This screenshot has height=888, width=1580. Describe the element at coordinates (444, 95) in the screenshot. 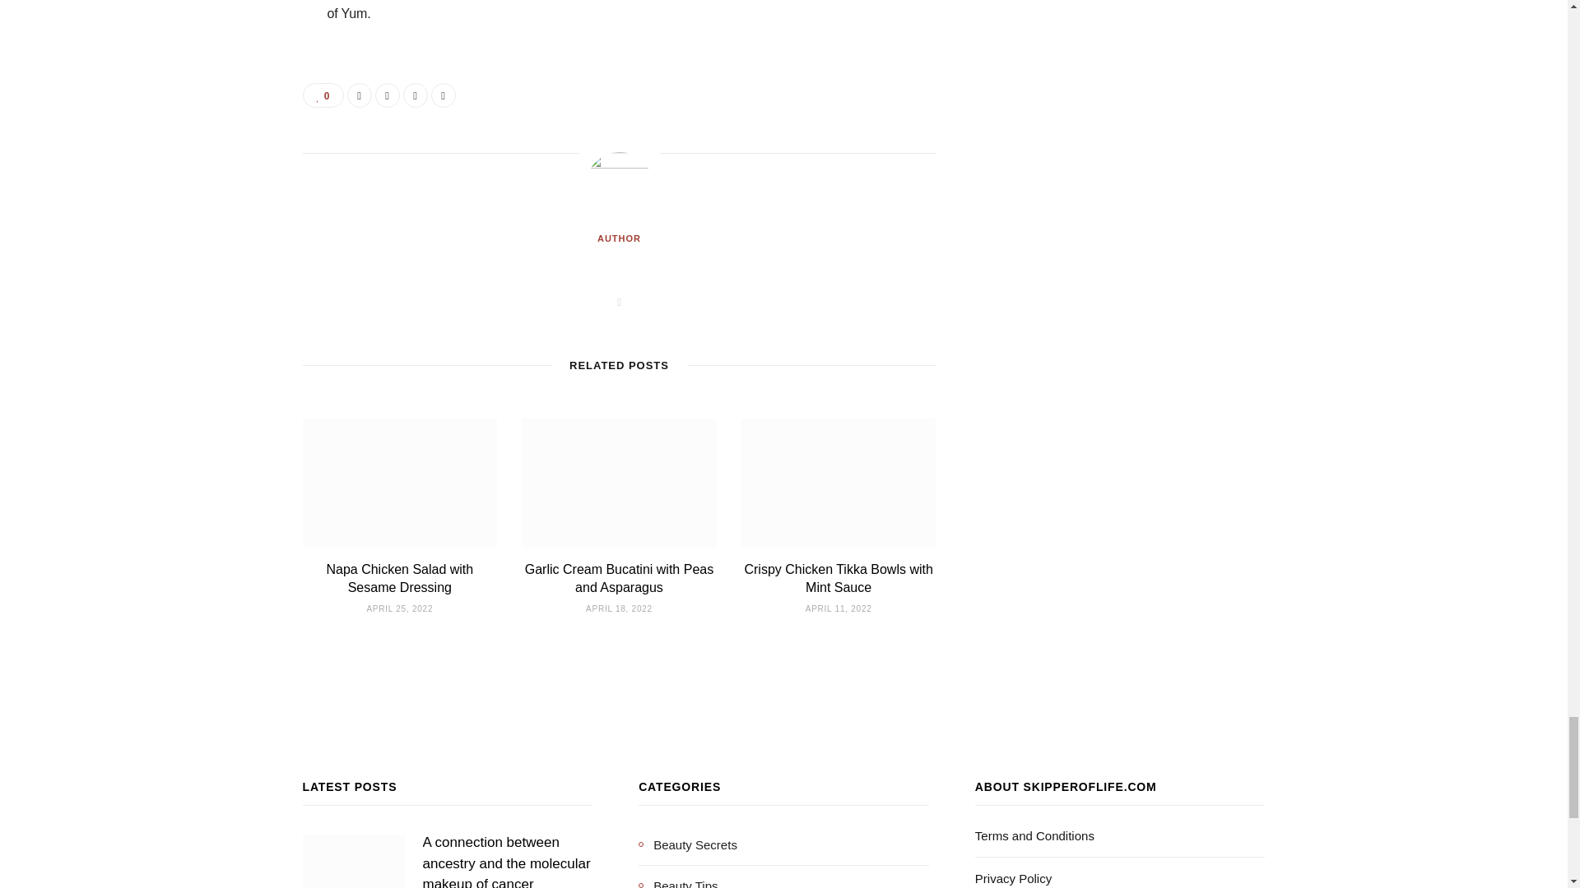

I see `Email` at that location.